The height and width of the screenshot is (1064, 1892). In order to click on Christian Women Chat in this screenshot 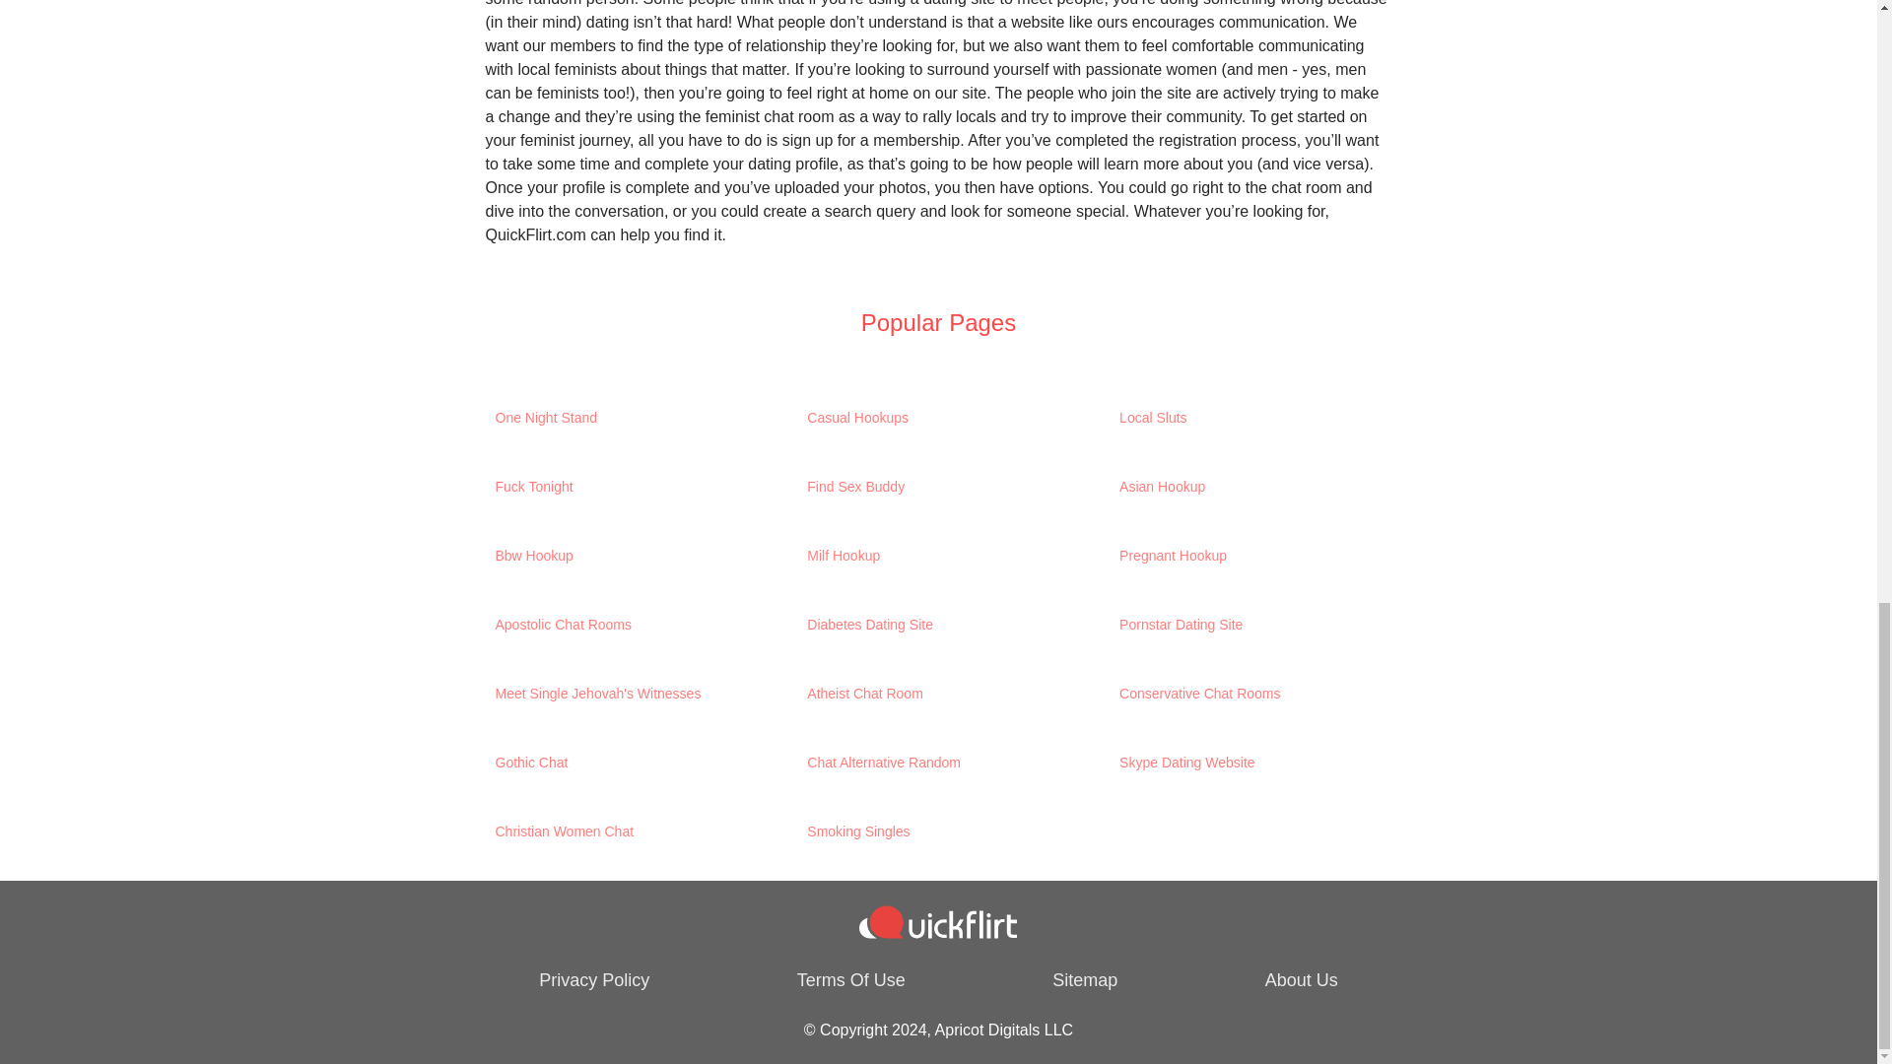, I will do `click(621, 831)`.